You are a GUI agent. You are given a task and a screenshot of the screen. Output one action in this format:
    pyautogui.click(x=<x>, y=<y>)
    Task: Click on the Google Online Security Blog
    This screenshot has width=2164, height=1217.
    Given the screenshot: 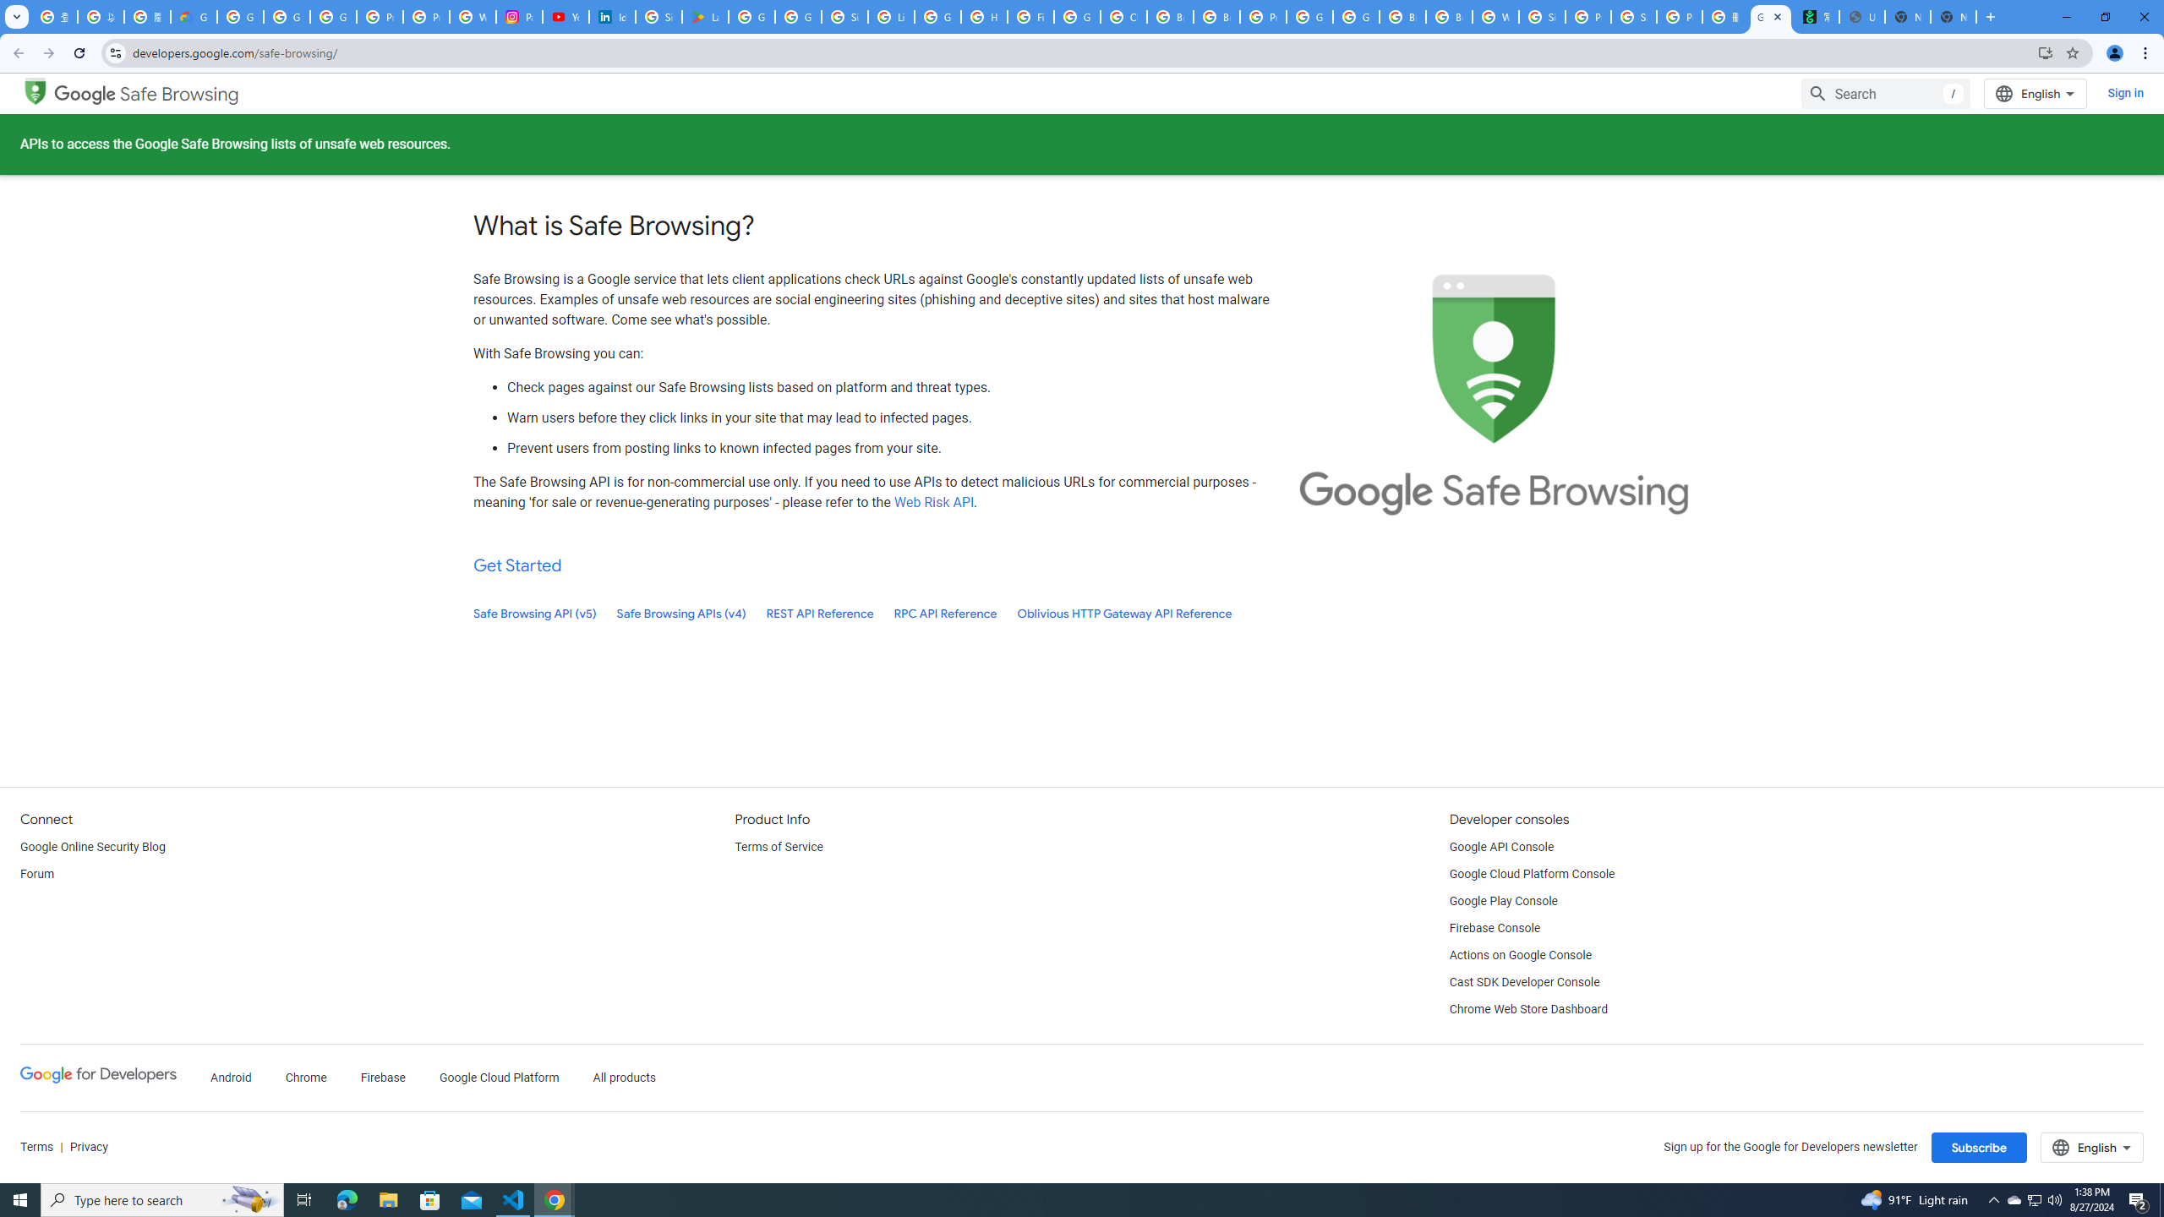 What is the action you would take?
    pyautogui.click(x=93, y=847)
    